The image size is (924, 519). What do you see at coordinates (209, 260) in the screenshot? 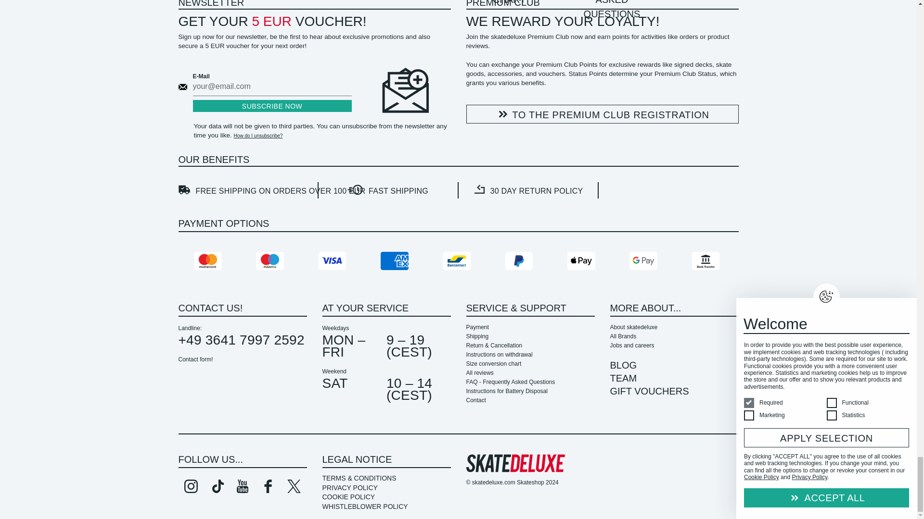
I see `Mastercard` at bounding box center [209, 260].